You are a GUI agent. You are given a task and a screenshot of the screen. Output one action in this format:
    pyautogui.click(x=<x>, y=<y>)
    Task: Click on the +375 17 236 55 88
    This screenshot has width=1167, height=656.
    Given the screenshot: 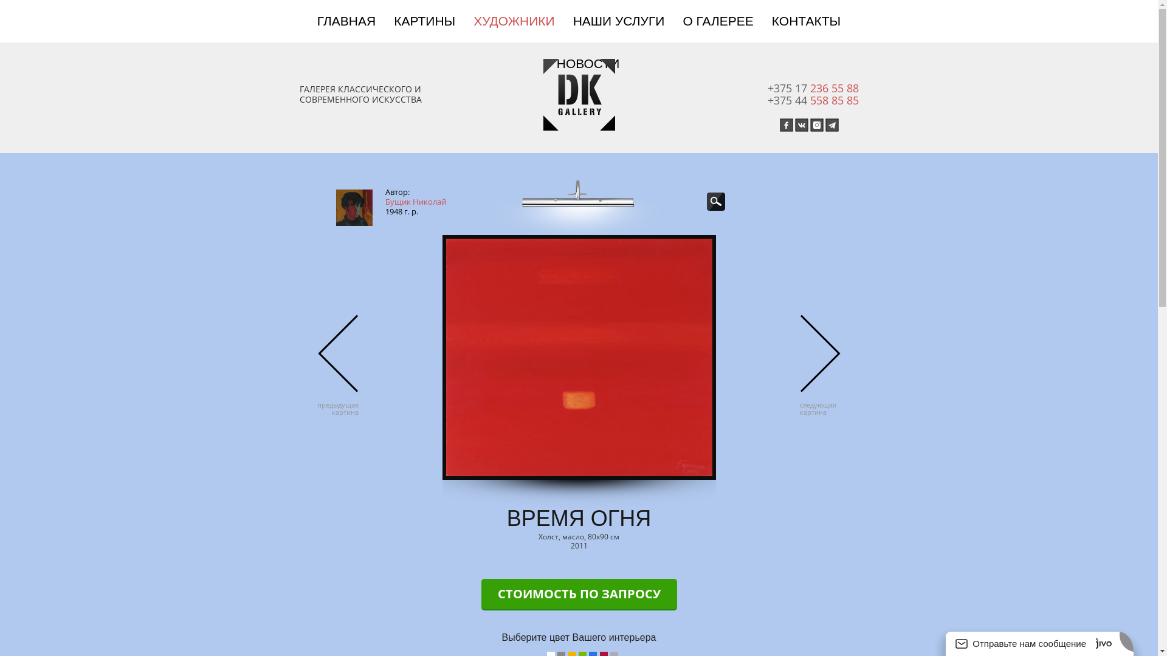 What is the action you would take?
    pyautogui.click(x=813, y=88)
    